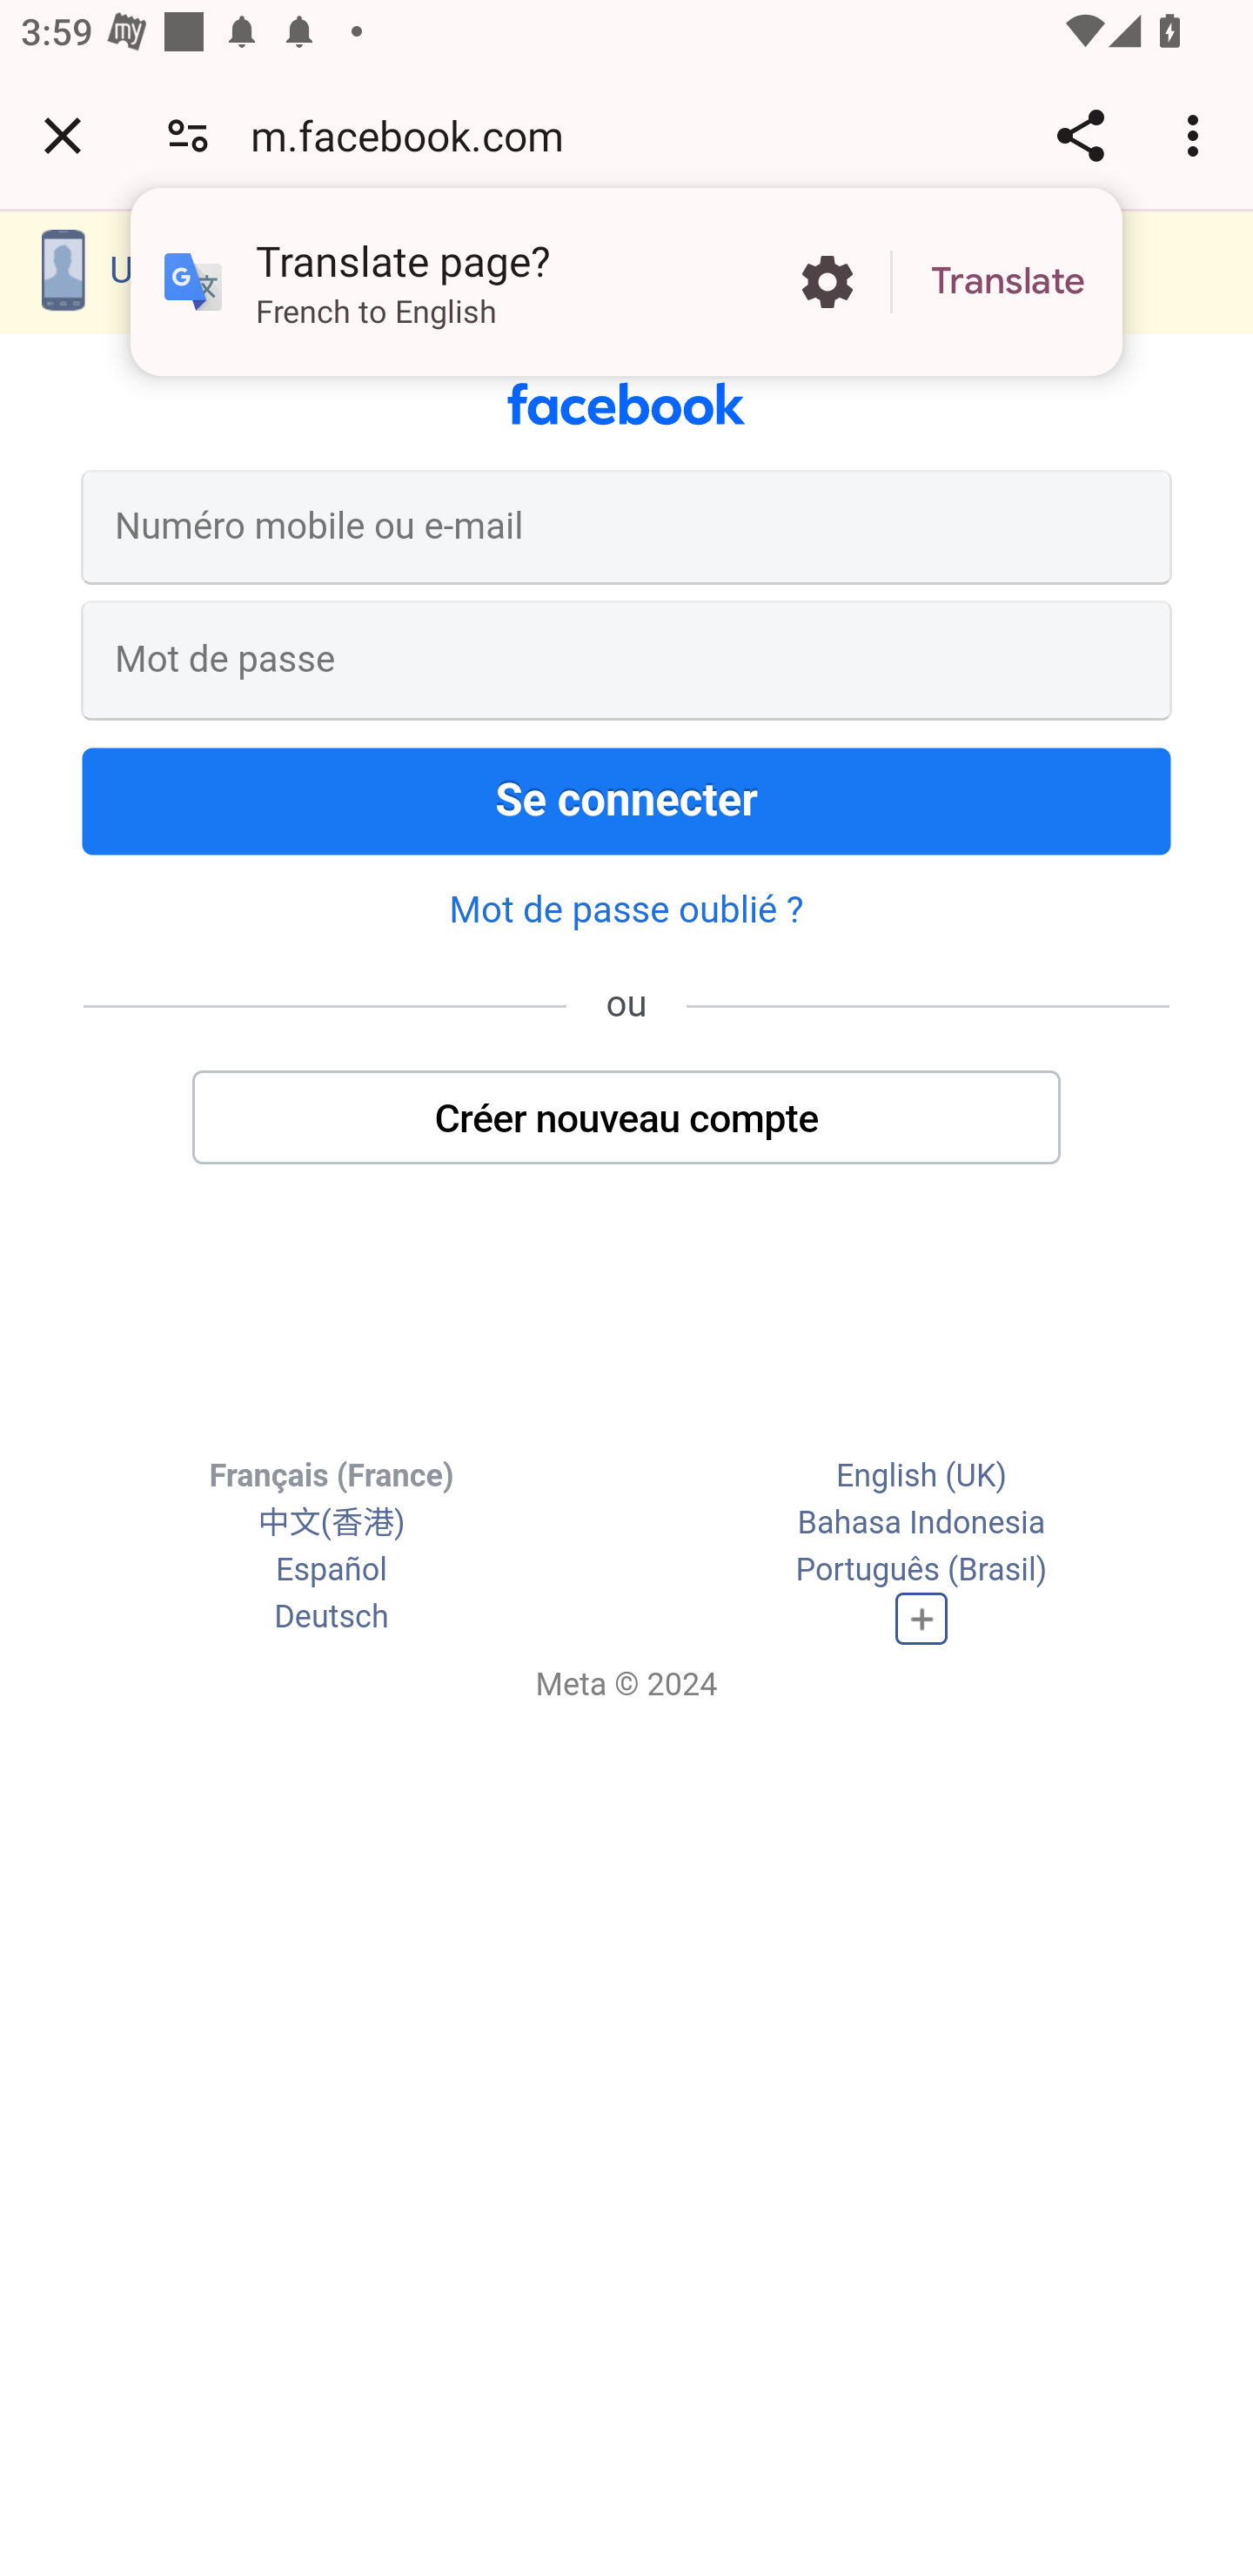 The width and height of the screenshot is (1253, 2576). I want to click on Translate, so click(1008, 282).